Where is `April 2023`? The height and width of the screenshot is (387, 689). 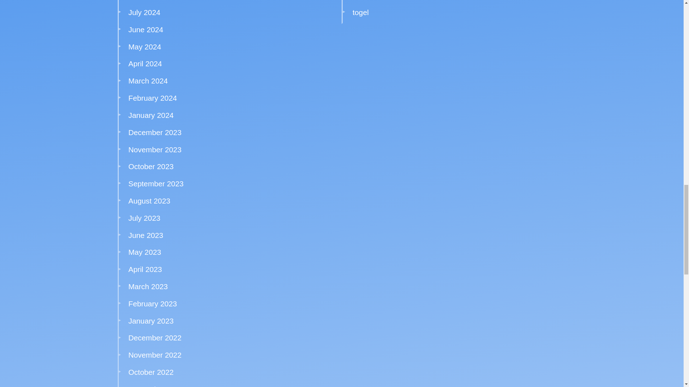
April 2023 is located at coordinates (145, 269).